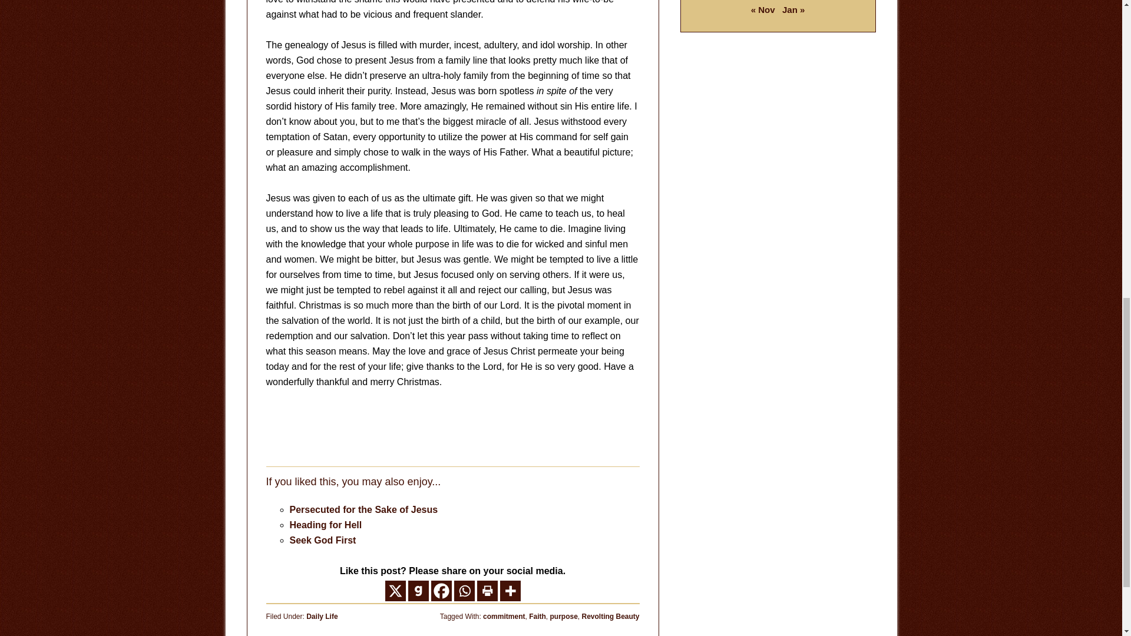  I want to click on X, so click(396, 591).